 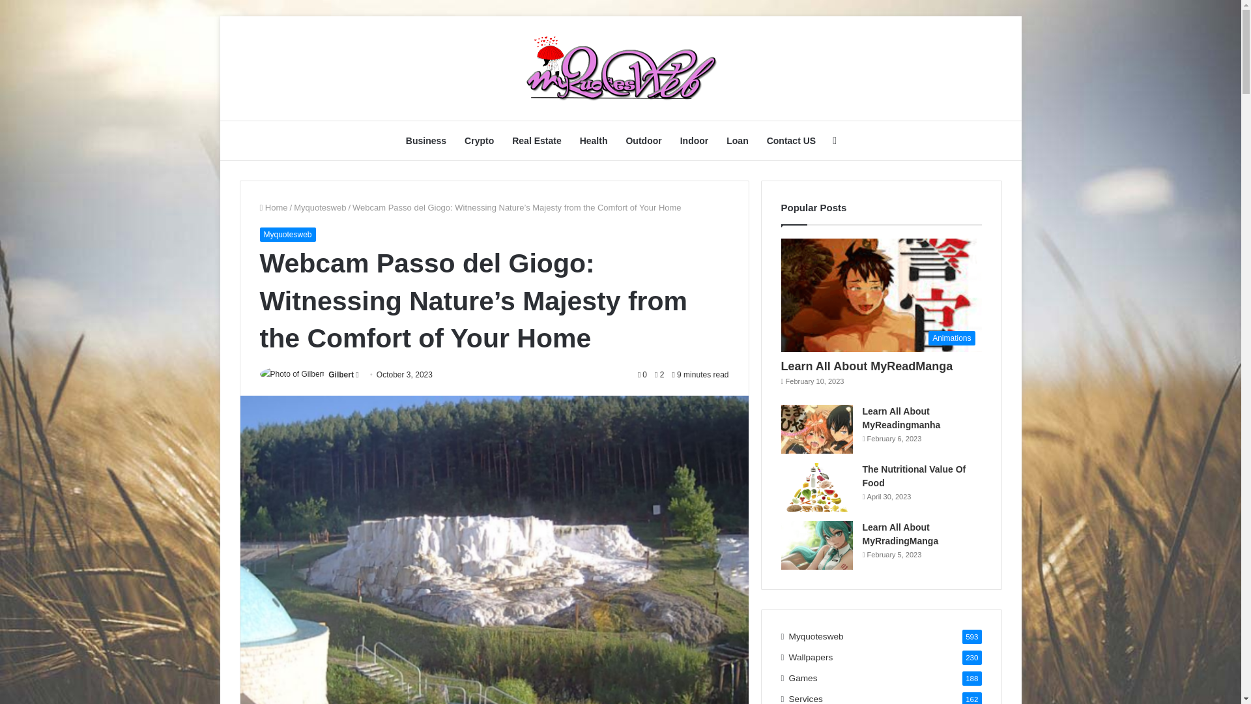 I want to click on Loan, so click(x=736, y=141).